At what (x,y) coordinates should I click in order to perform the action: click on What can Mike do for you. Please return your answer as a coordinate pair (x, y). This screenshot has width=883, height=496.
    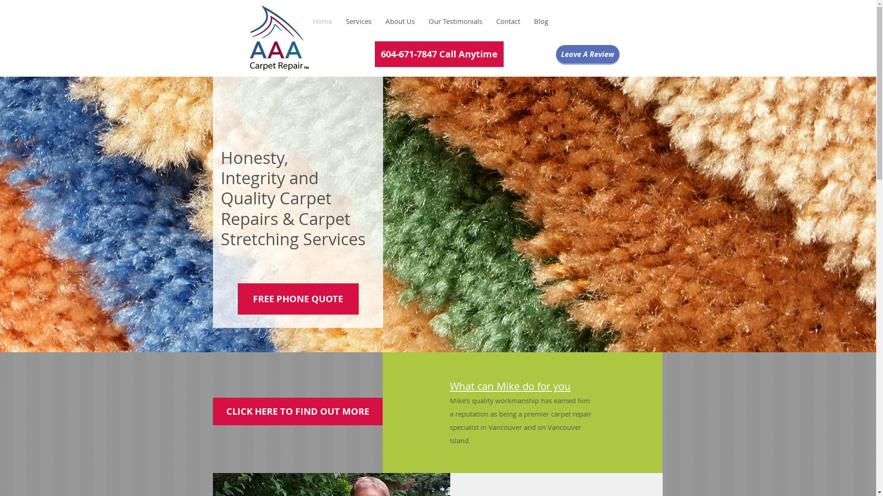
    Looking at the image, I should click on (510, 386).